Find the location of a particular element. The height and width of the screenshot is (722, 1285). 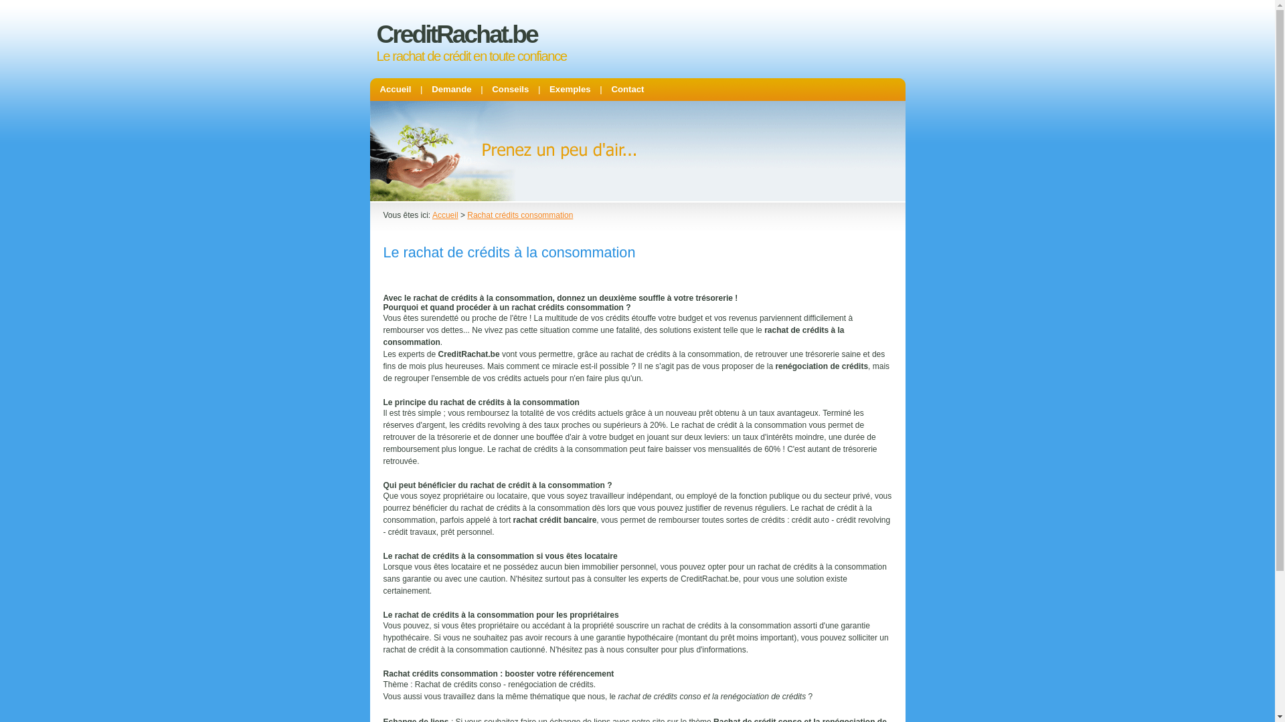

Contact is located at coordinates (628, 90).